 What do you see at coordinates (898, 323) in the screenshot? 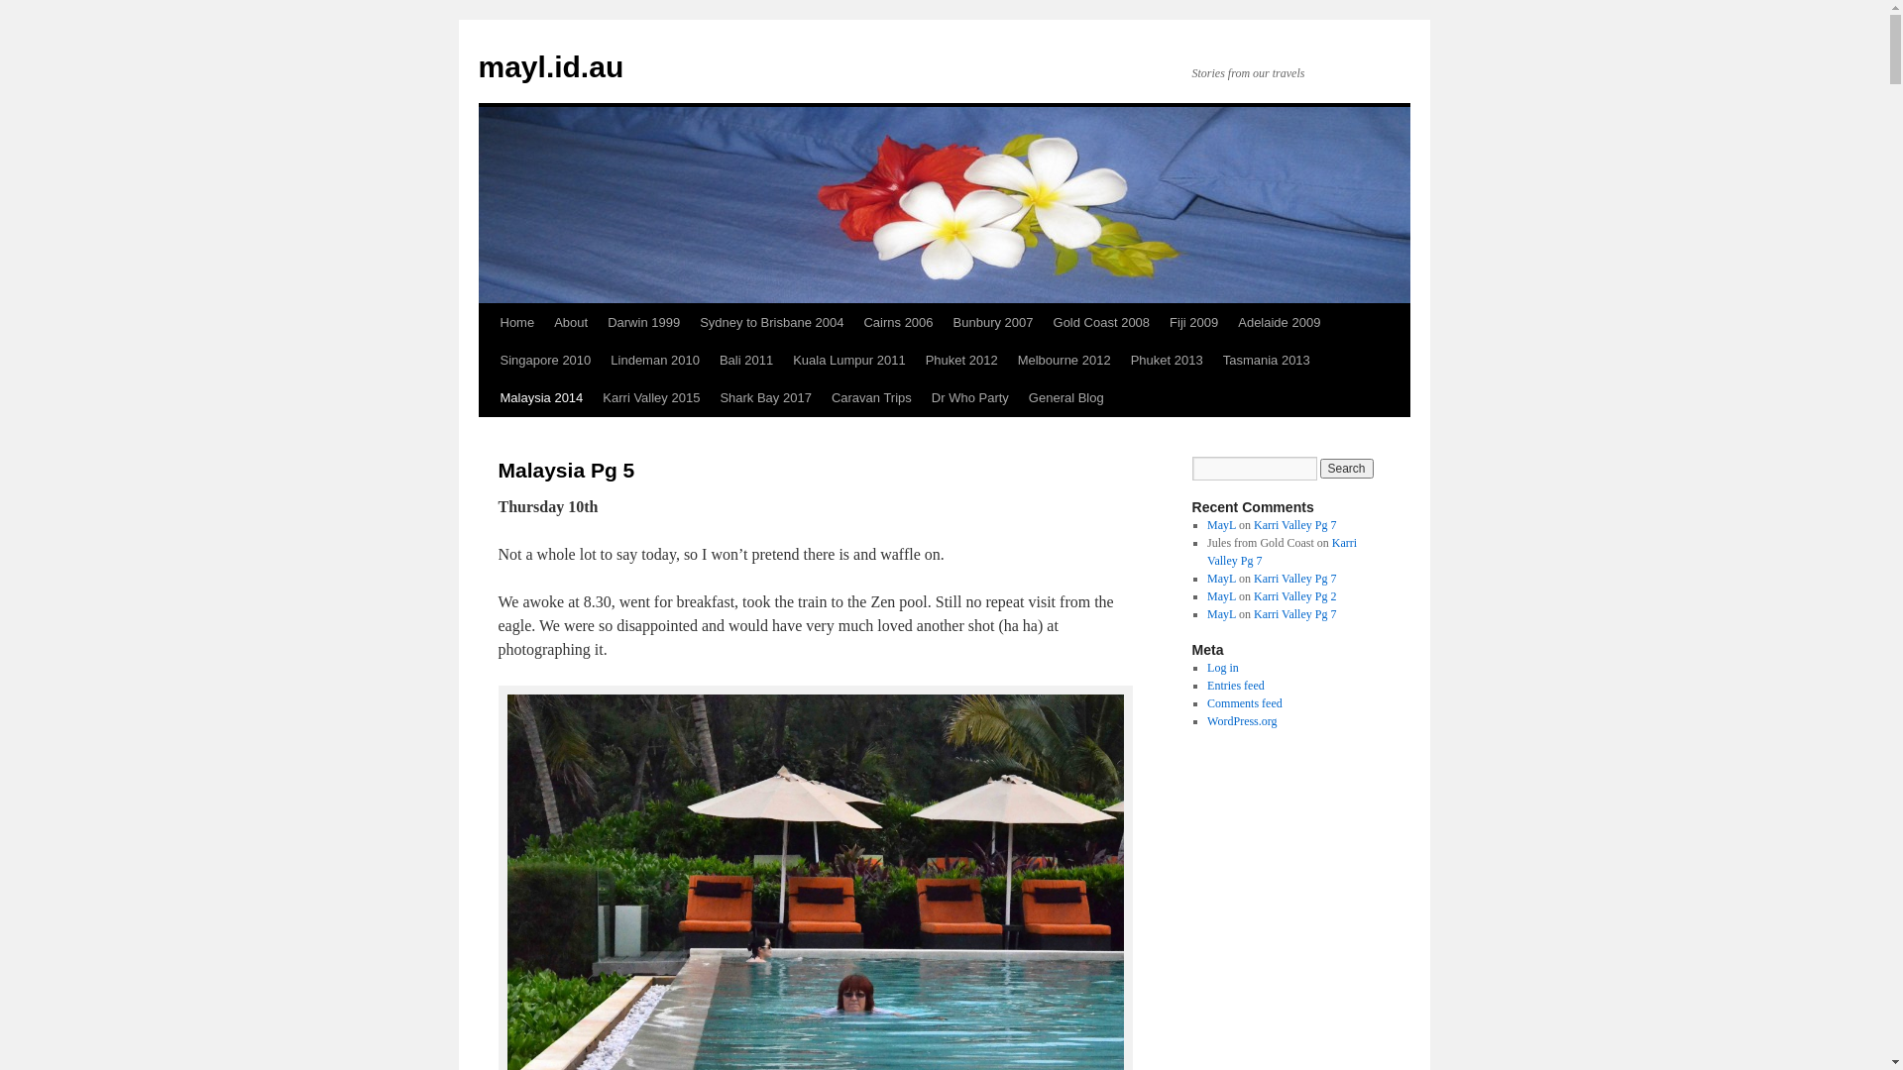
I see `Cairns 2006` at bounding box center [898, 323].